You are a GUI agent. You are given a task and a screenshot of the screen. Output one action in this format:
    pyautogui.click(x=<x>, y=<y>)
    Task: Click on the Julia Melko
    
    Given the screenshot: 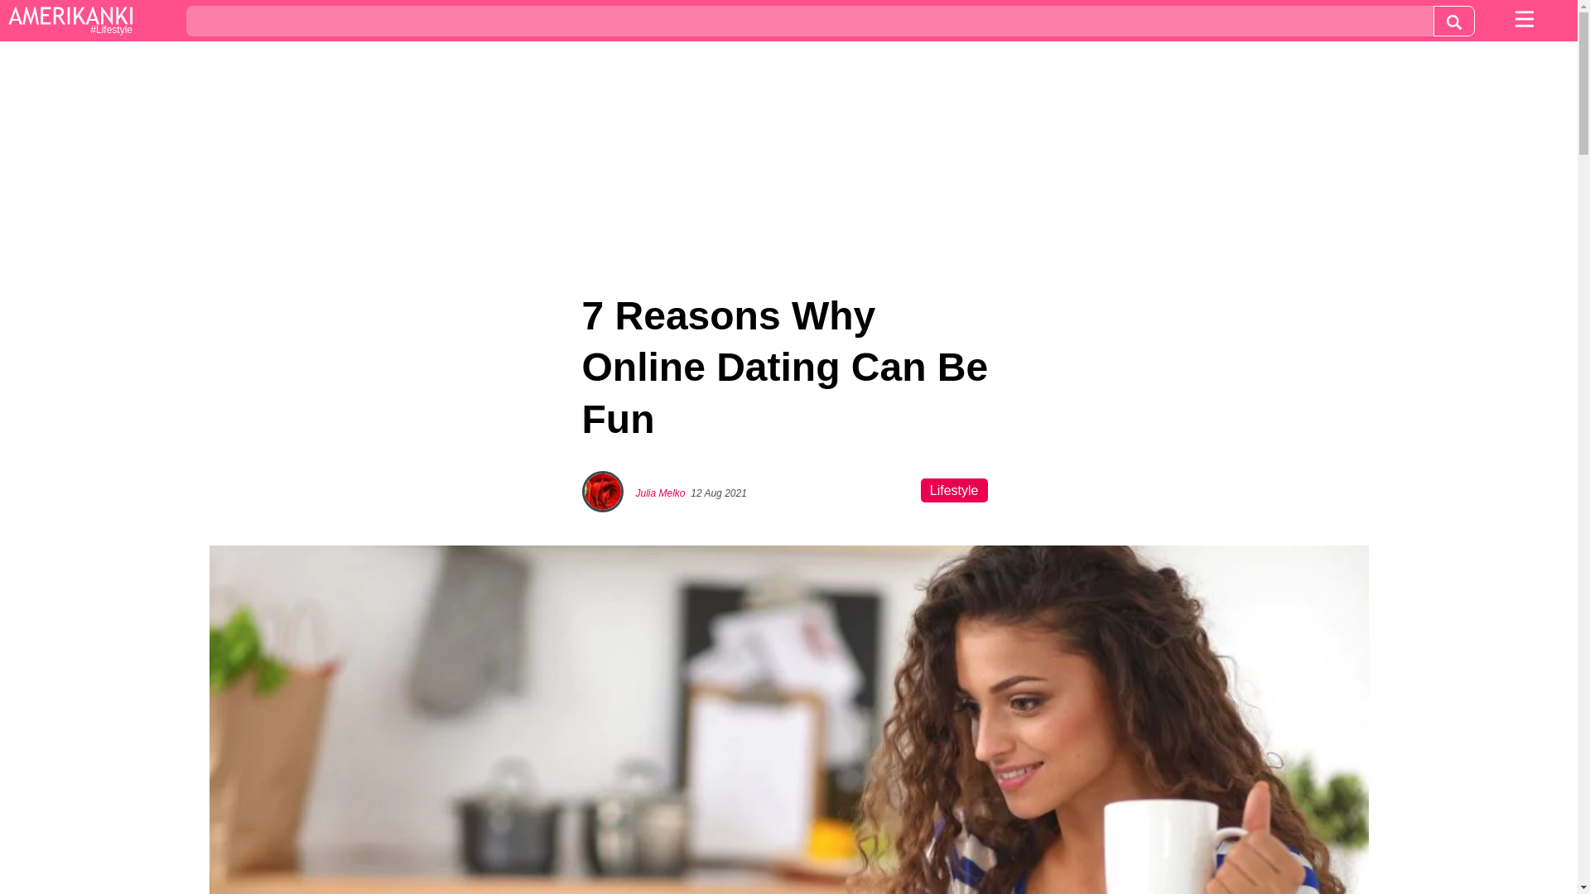 What is the action you would take?
    pyautogui.click(x=661, y=493)
    